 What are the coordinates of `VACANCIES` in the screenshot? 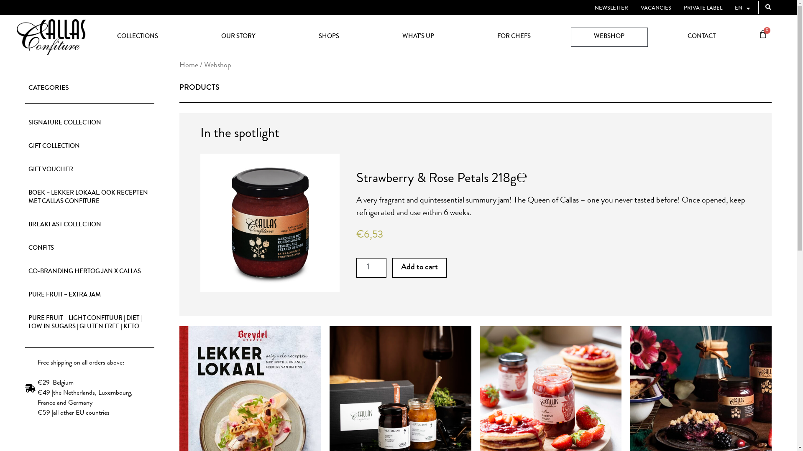 It's located at (656, 9).